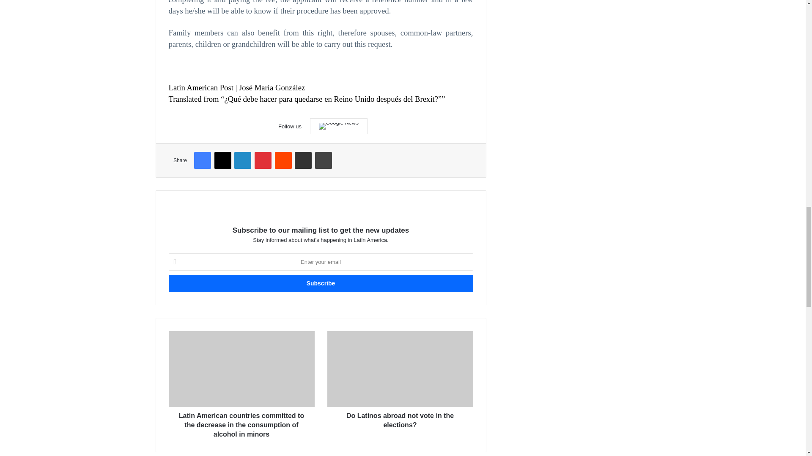 This screenshot has height=456, width=812. What do you see at coordinates (243, 160) in the screenshot?
I see `LinkedIn` at bounding box center [243, 160].